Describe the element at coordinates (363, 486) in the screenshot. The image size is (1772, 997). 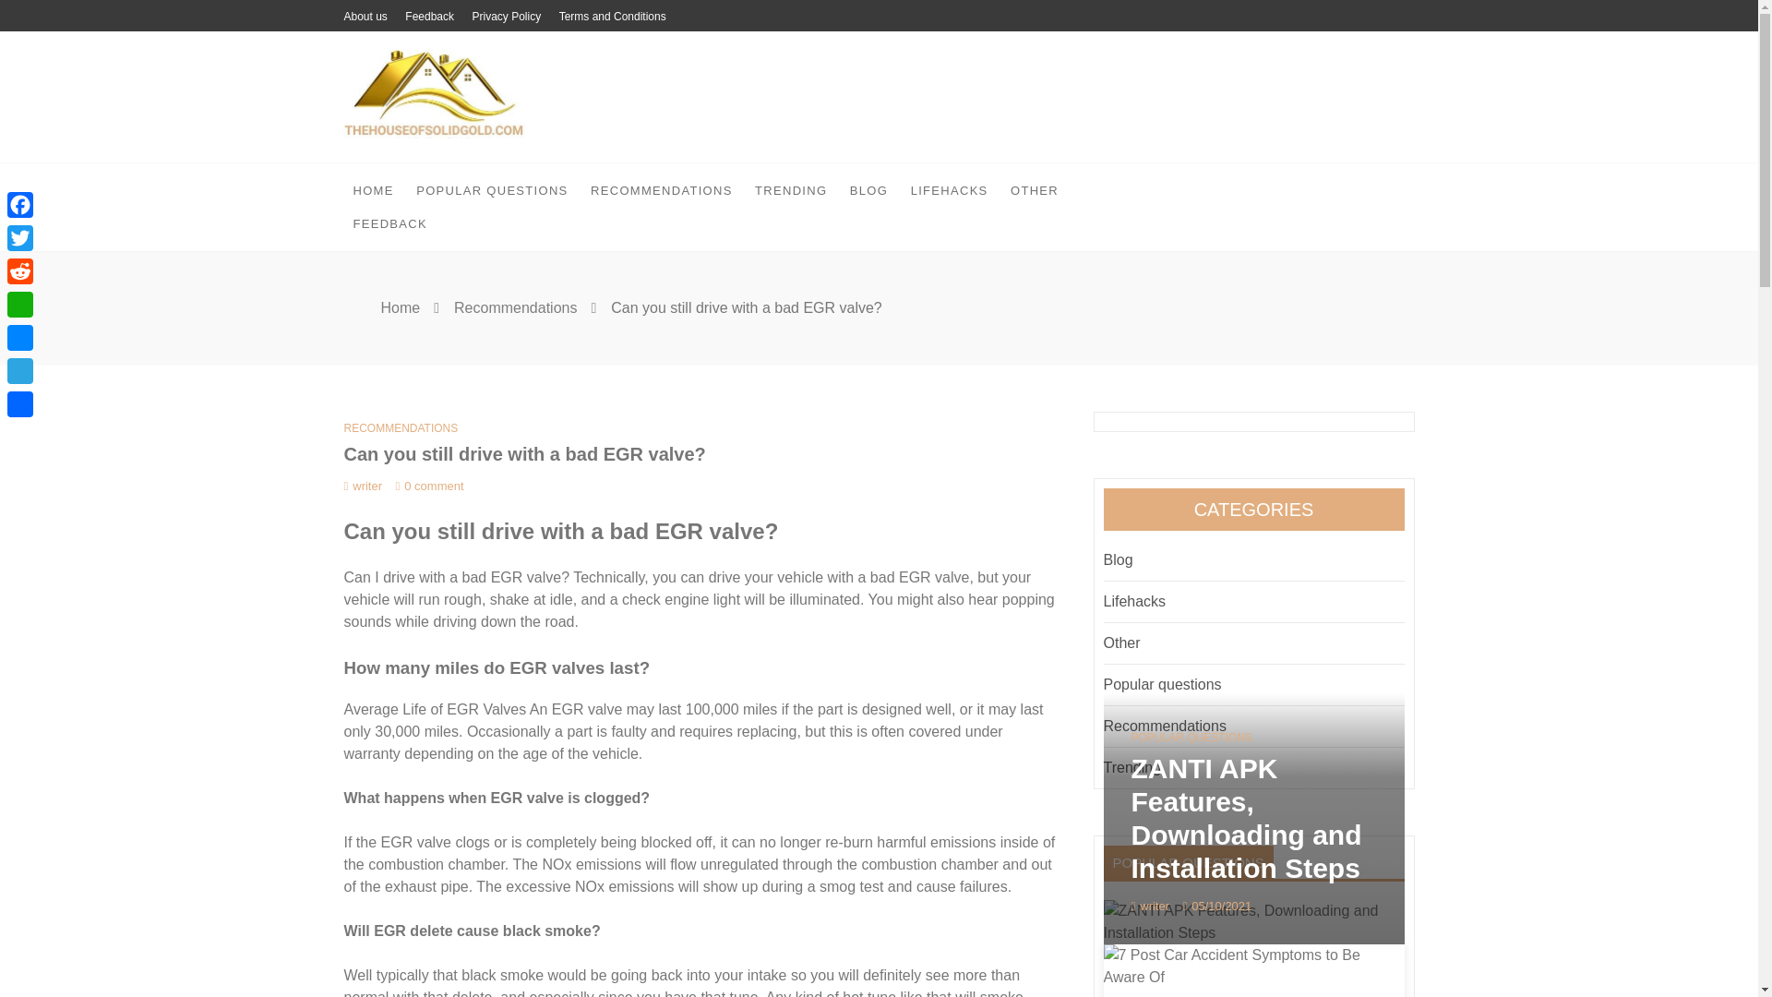
I see `writer` at that location.